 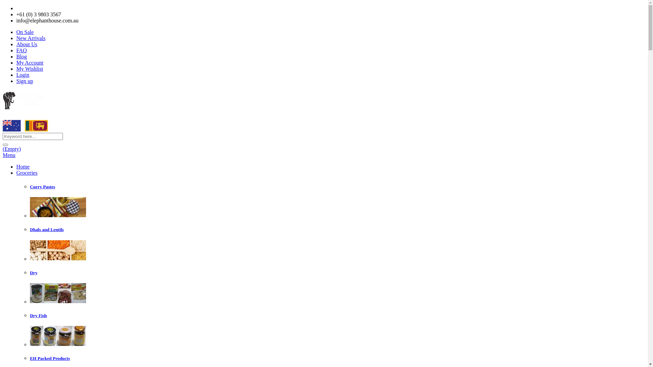 I want to click on New Arrivals, so click(x=31, y=38).